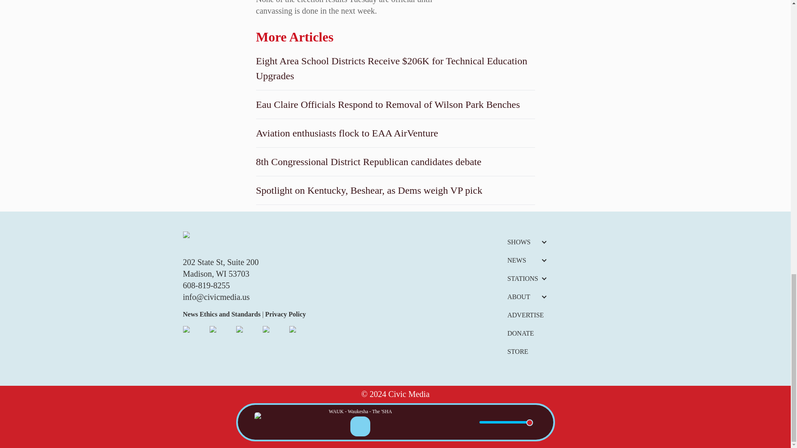  What do you see at coordinates (222, 314) in the screenshot?
I see `News Ethics and Standards` at bounding box center [222, 314].